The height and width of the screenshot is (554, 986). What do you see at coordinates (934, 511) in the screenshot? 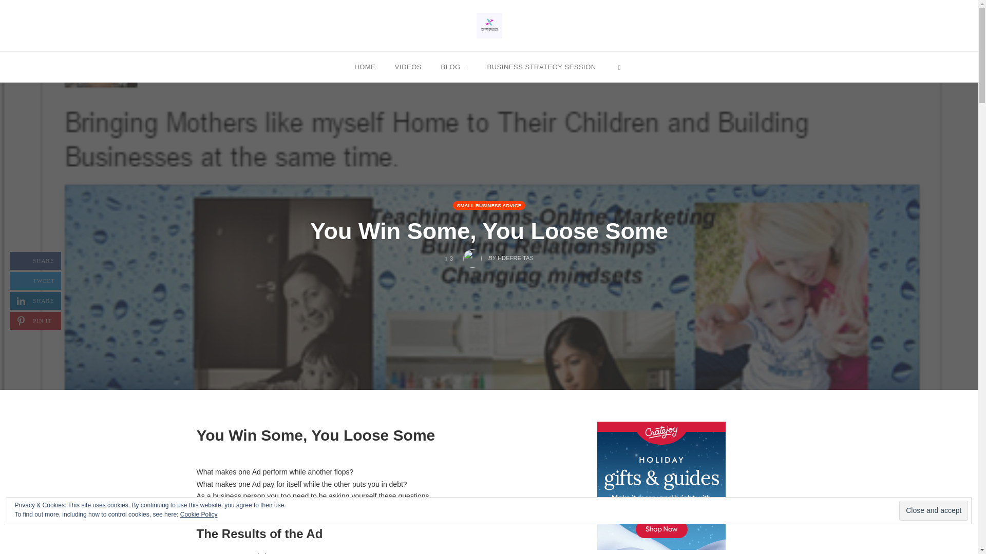
I see `Close and accept` at bounding box center [934, 511].